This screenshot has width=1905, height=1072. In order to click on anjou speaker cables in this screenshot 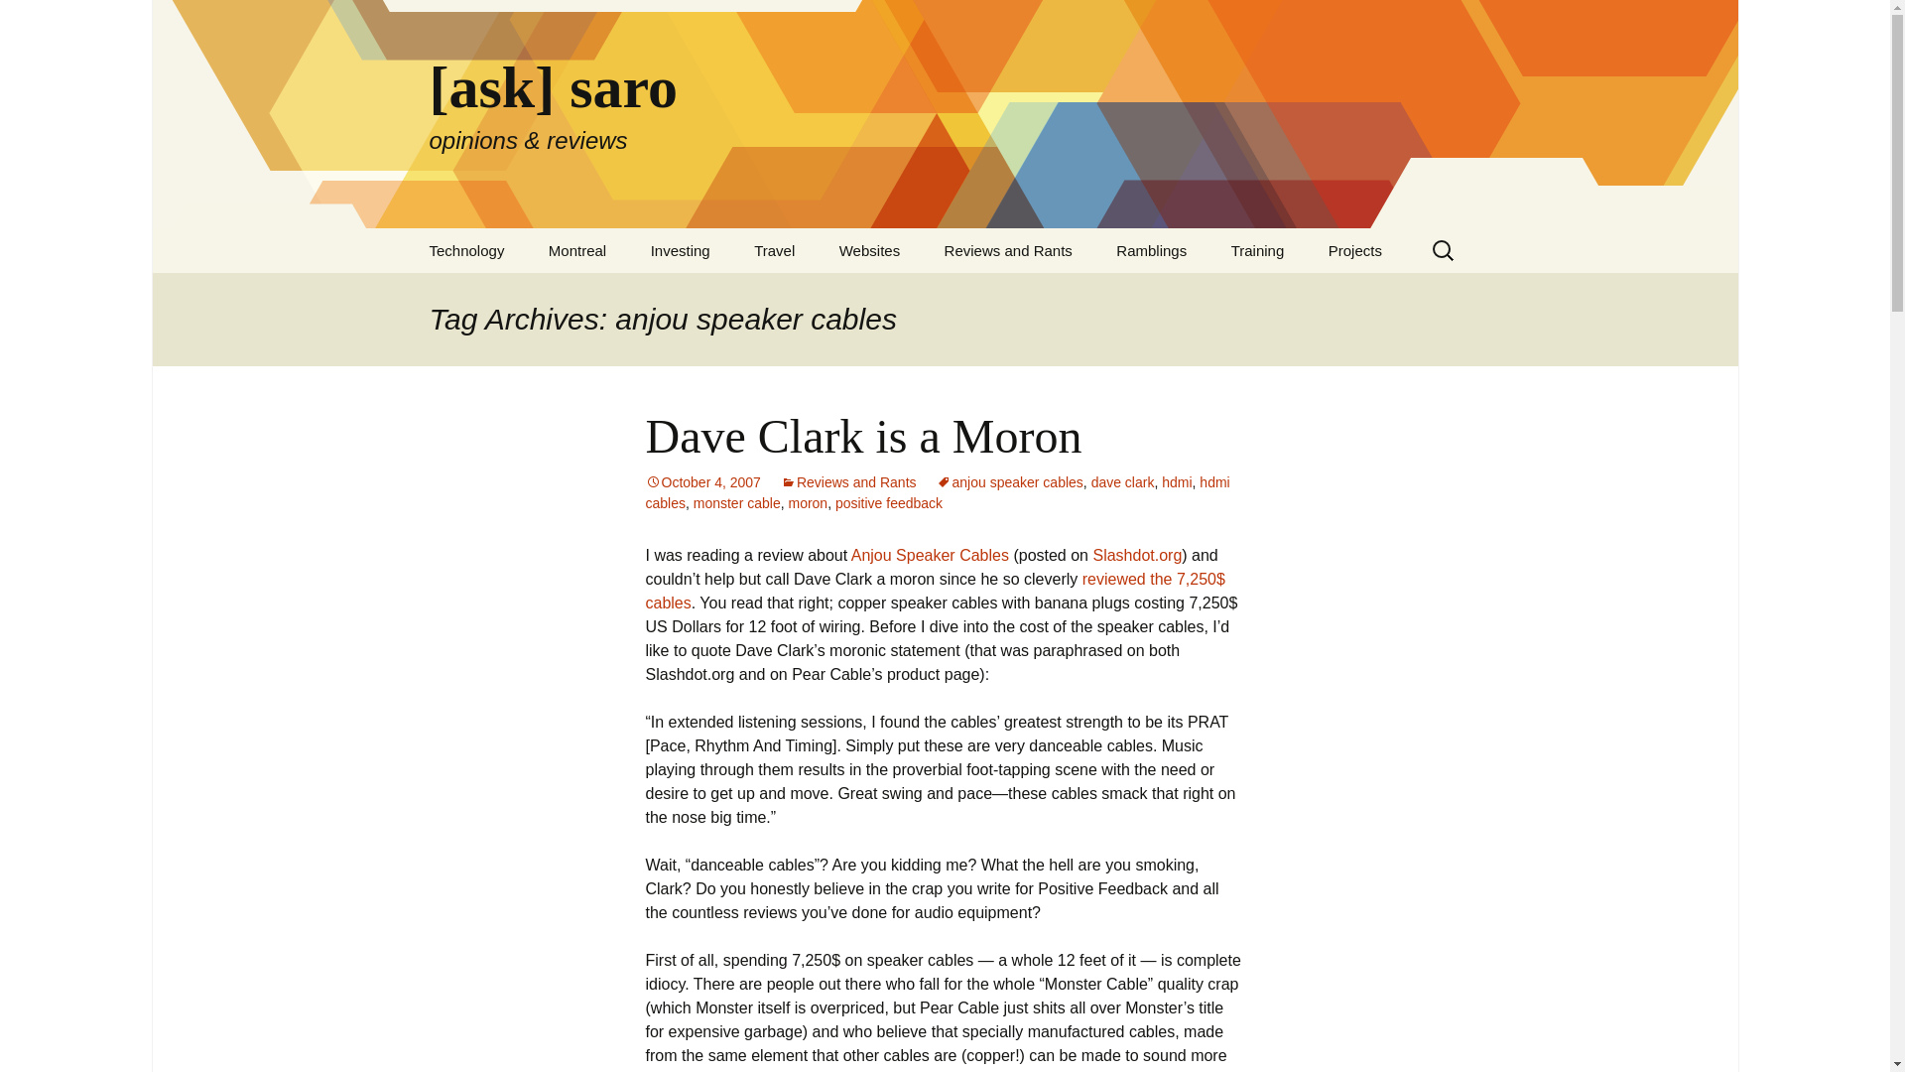, I will do `click(1010, 482)`.